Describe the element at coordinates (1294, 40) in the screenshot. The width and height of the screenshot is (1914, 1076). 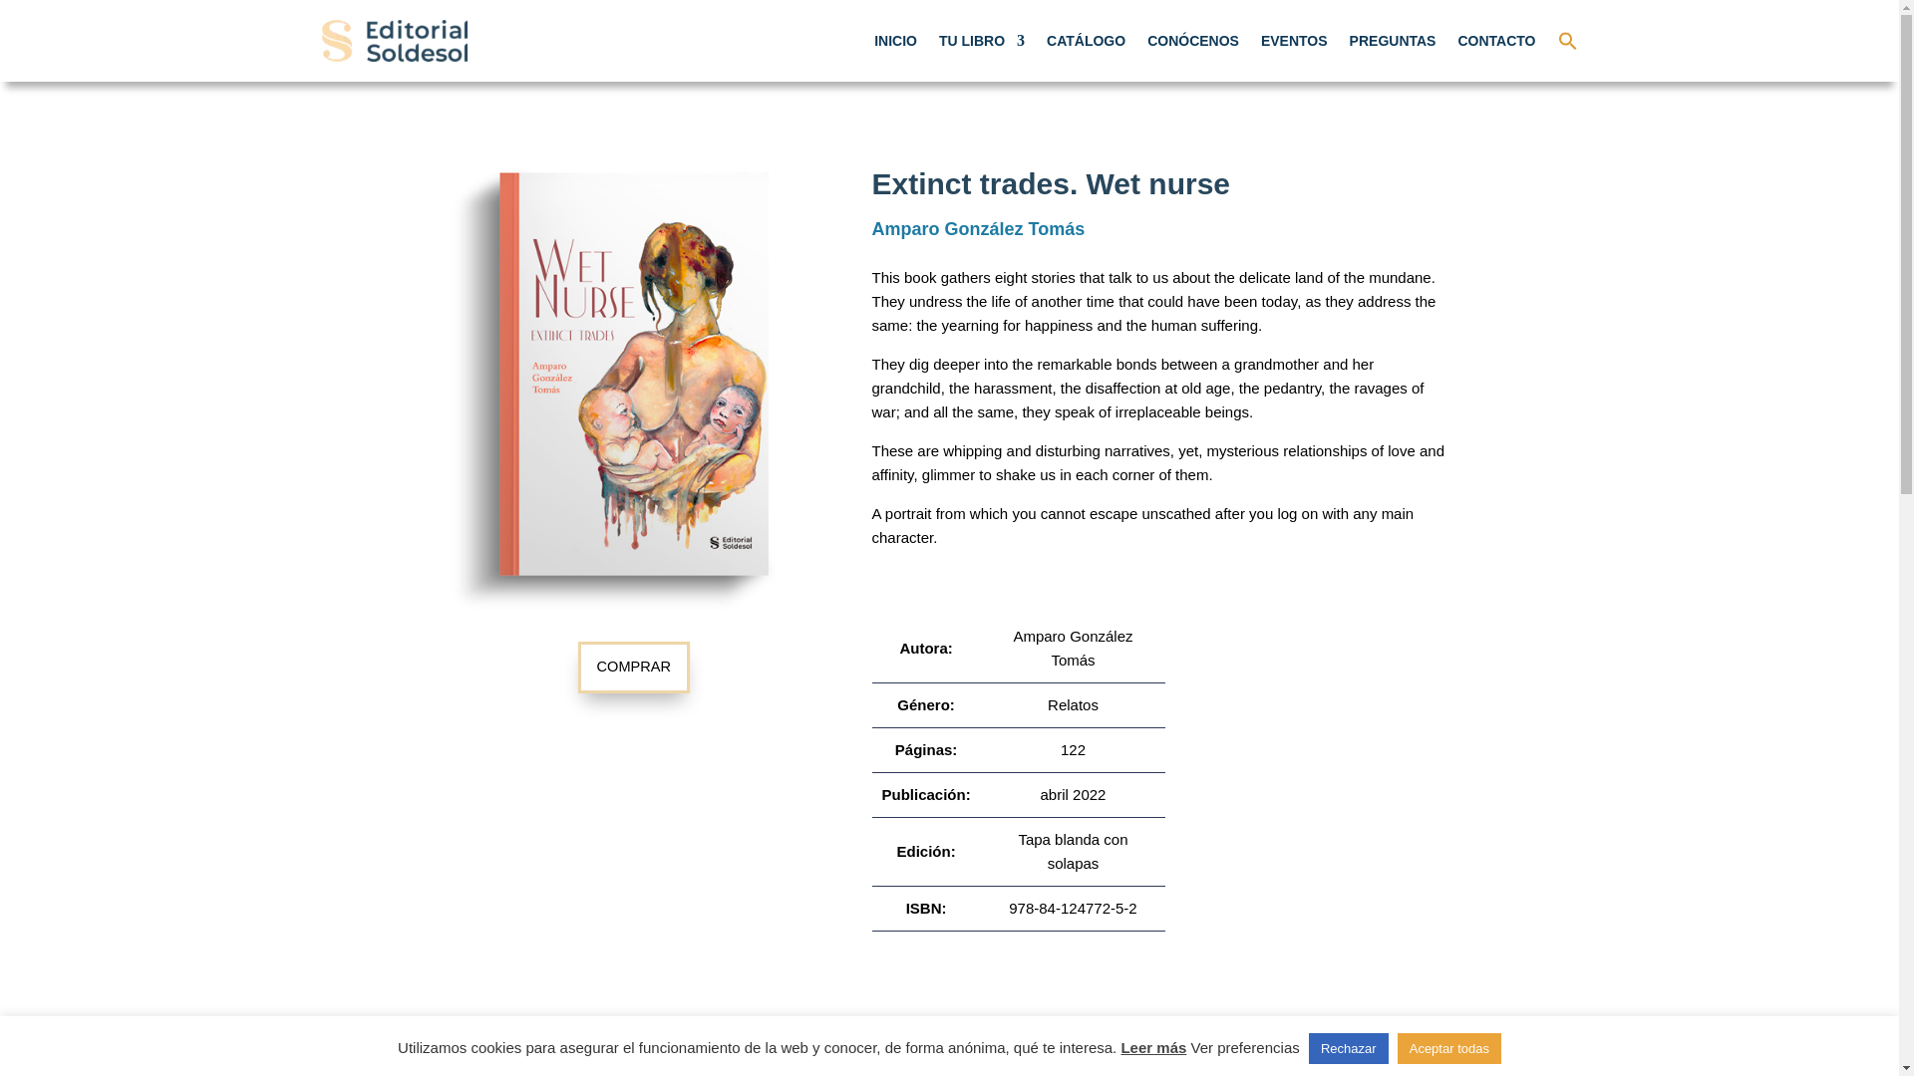
I see `EVENTOS` at that location.